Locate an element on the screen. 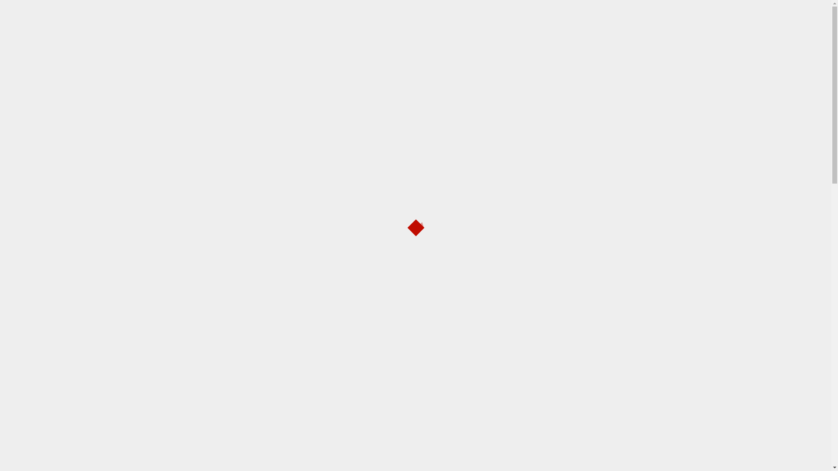  Skip to content is located at coordinates (175, 9).